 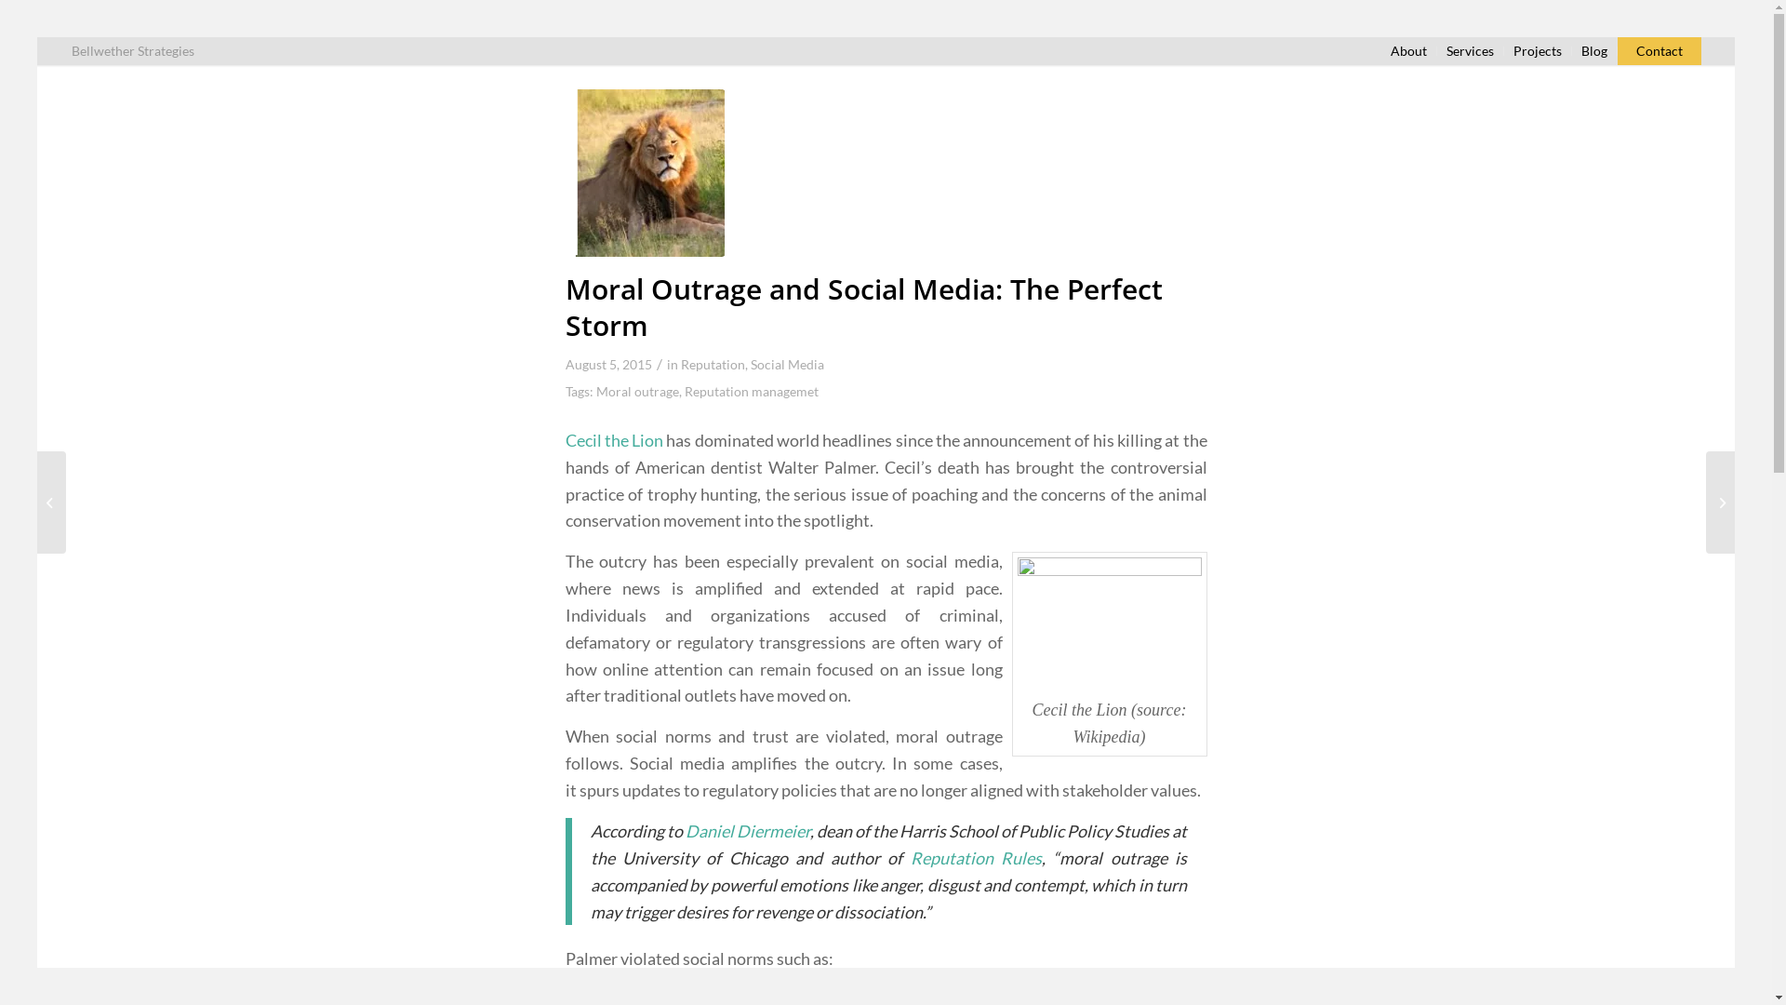 What do you see at coordinates (975, 858) in the screenshot?
I see `Reputation Rules` at bounding box center [975, 858].